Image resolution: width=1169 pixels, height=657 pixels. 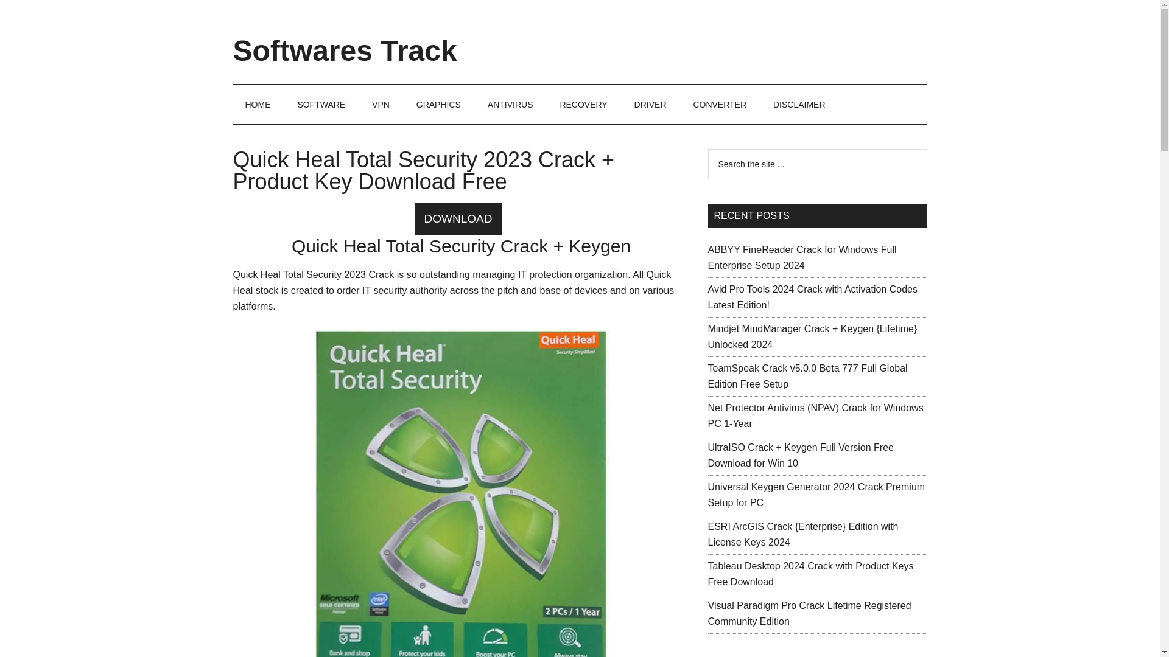 I want to click on DOWNLOAD, so click(x=458, y=218).